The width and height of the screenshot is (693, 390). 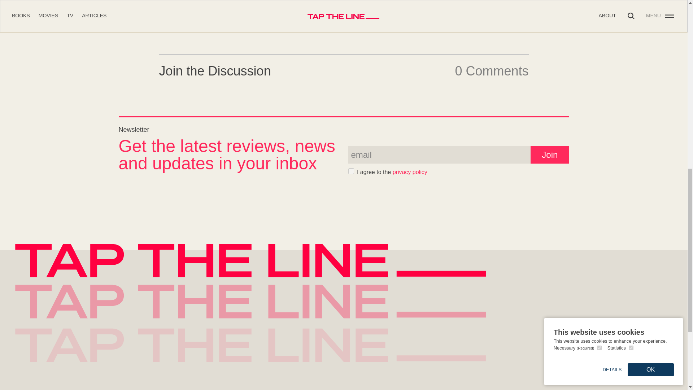 I want to click on on, so click(x=350, y=171).